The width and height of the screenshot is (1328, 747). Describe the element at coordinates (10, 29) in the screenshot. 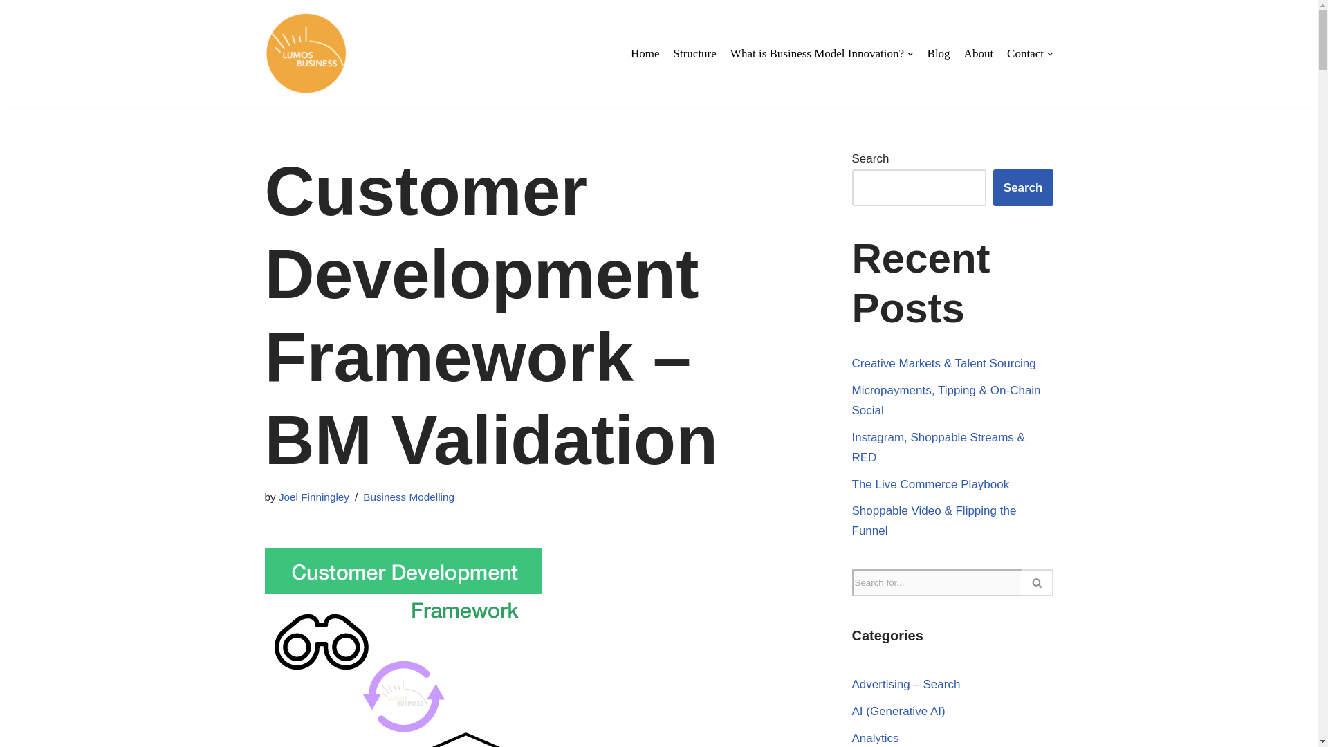

I see `Skip to content` at that location.